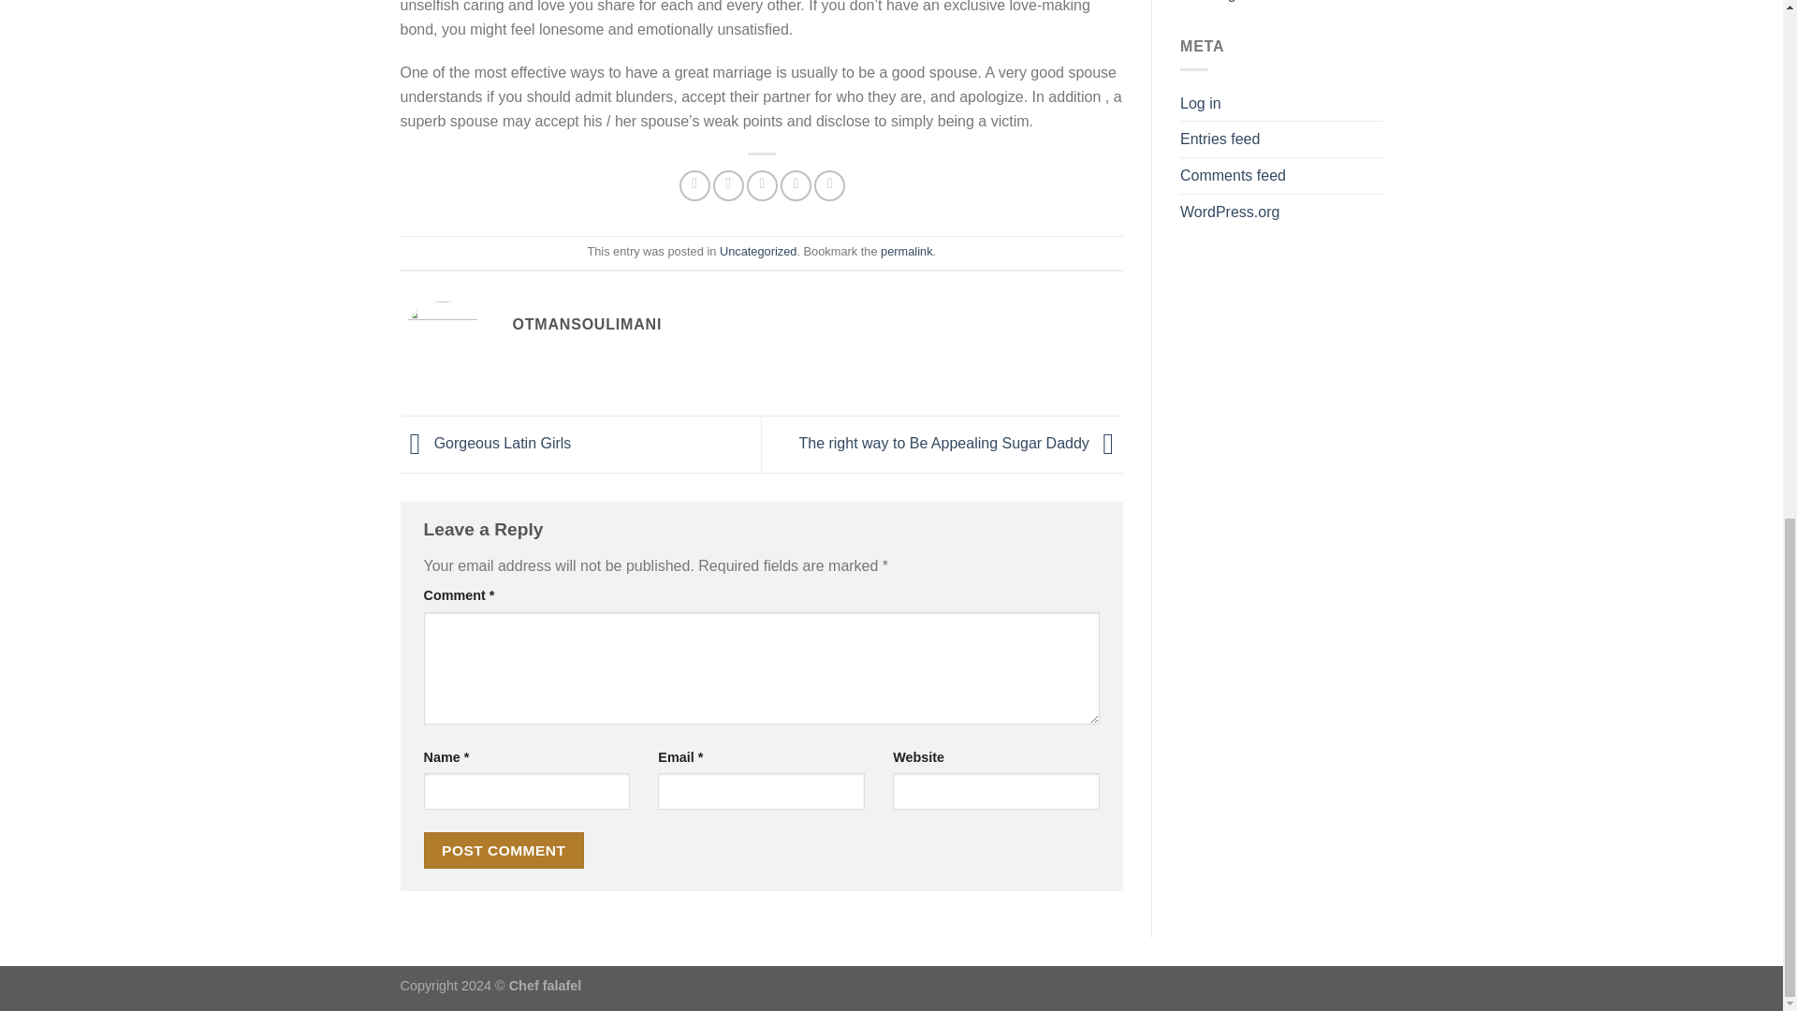  Describe the element at coordinates (960, 443) in the screenshot. I see `The right way to Be Appealing Sugar Daddy` at that location.